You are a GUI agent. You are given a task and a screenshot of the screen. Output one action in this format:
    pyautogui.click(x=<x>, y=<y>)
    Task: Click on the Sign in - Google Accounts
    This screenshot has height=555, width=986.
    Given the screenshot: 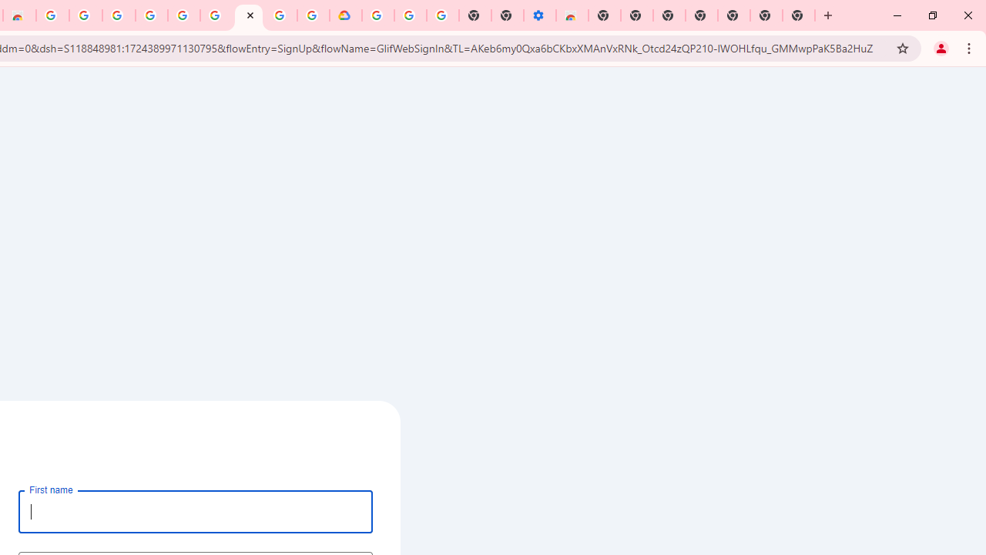 What is the action you would take?
    pyautogui.click(x=281, y=15)
    